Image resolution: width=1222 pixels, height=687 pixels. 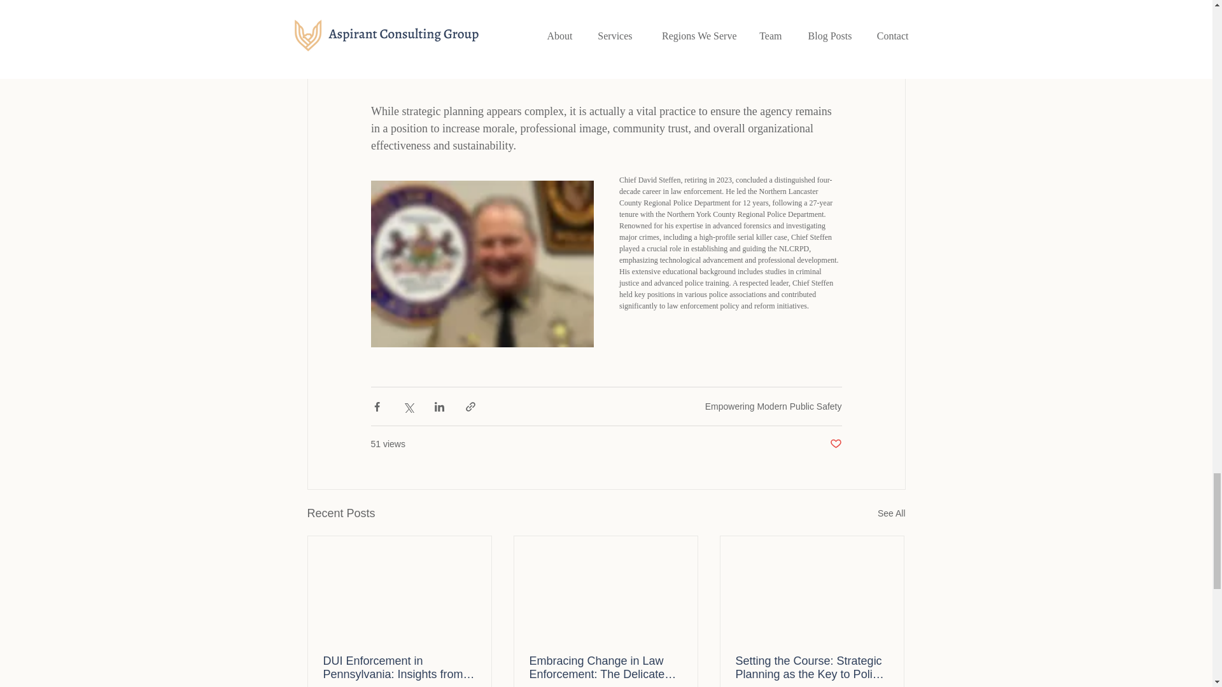 I want to click on Post not marked as liked, so click(x=835, y=444).